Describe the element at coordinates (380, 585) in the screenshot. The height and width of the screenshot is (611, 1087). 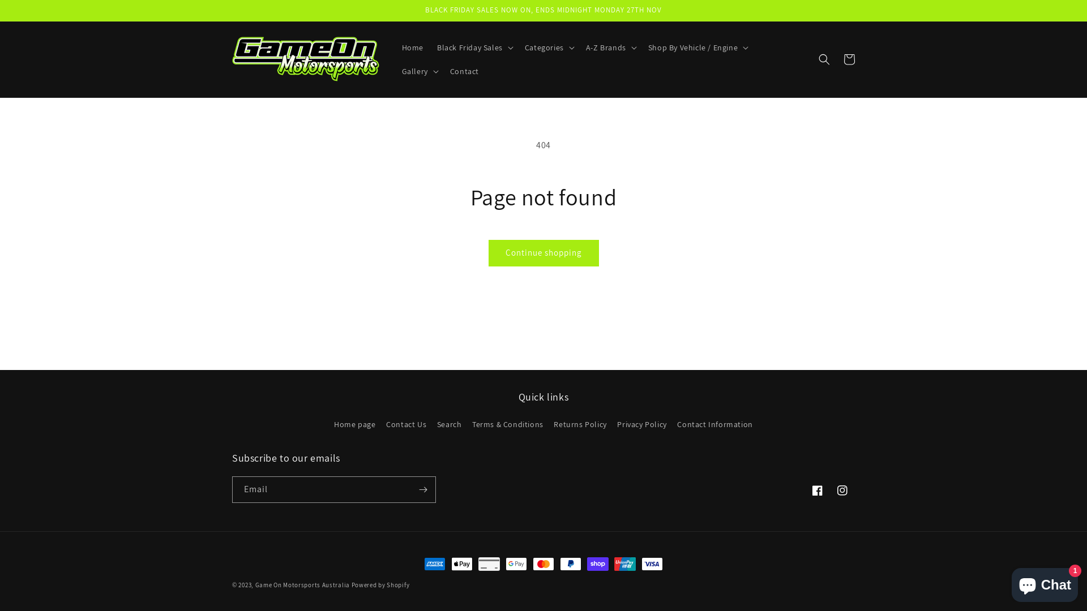
I see `Powered by Shopify` at that location.